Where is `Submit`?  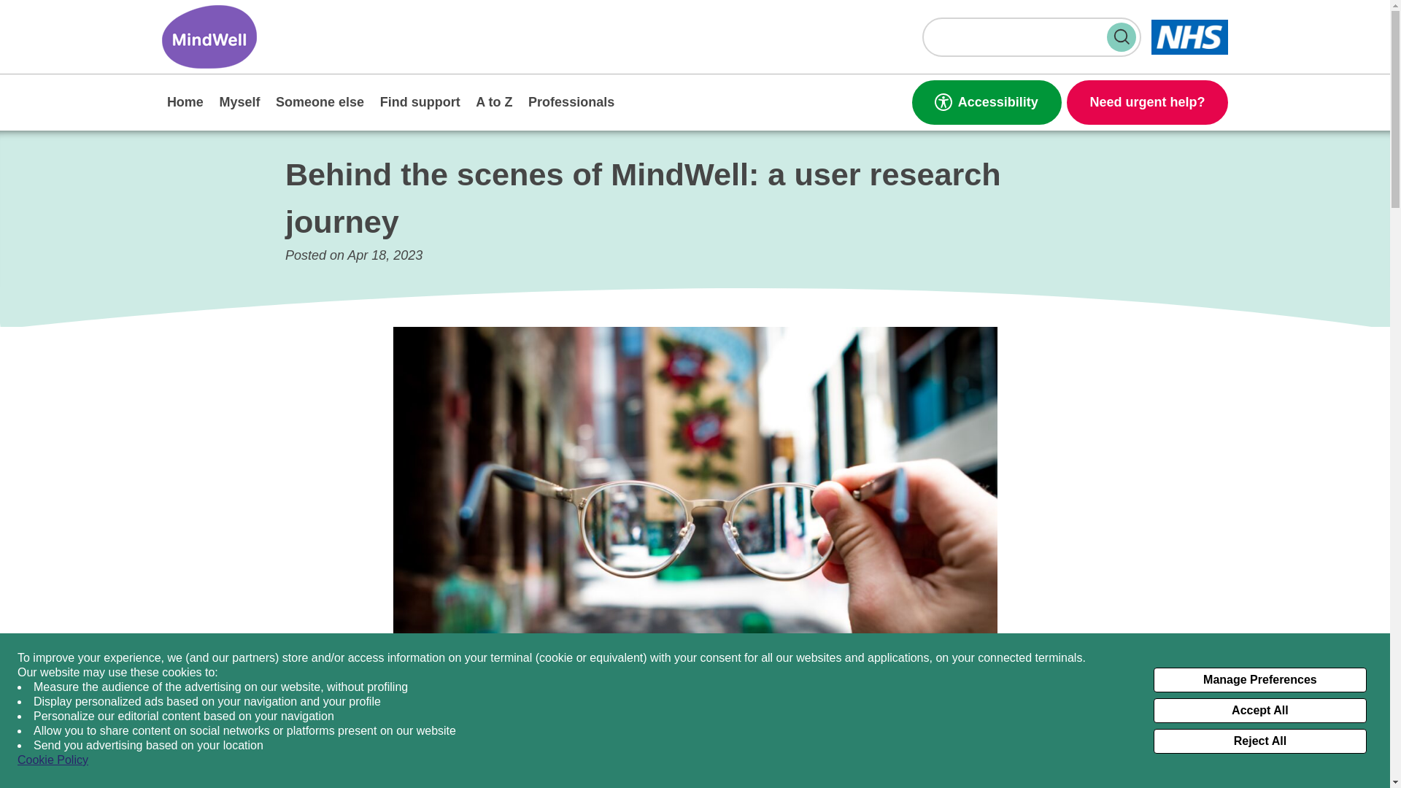
Submit is located at coordinates (1121, 37).